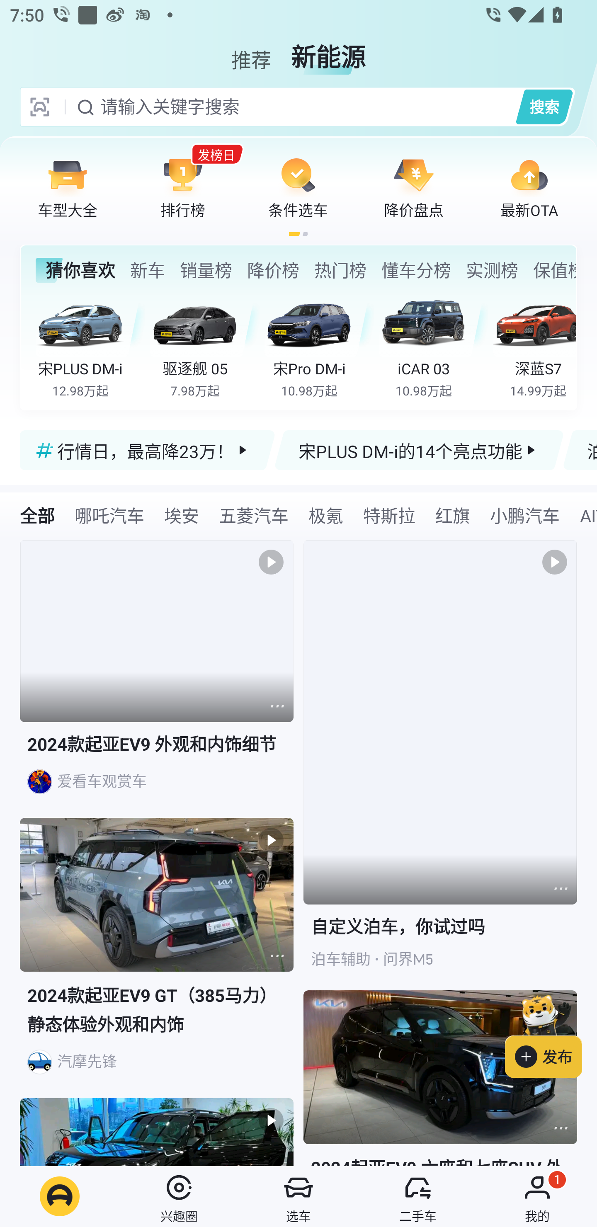 The image size is (597, 1227). I want to click on , so click(277, 706).